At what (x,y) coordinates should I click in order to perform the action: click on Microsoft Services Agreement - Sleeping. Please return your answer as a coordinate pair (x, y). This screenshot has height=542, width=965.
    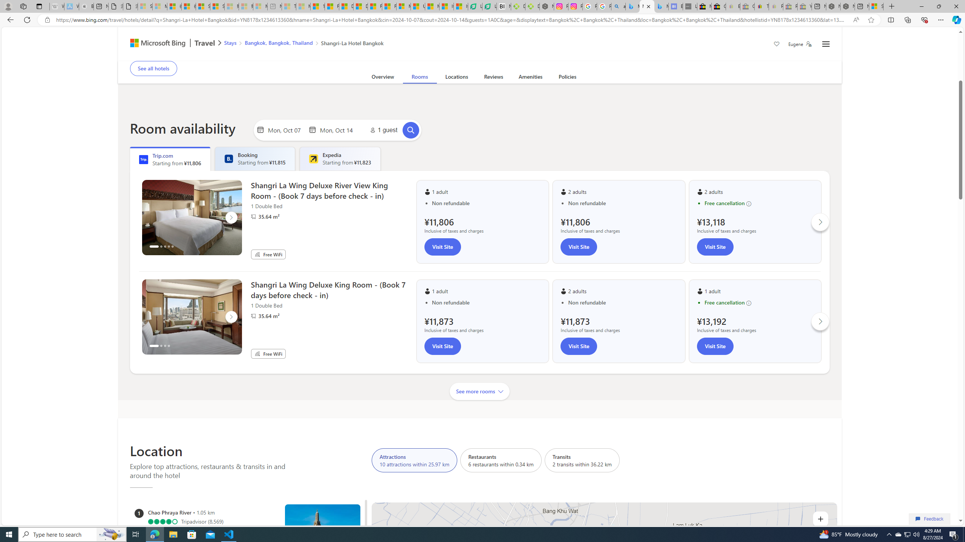
    Looking at the image, I should click on (160, 6).